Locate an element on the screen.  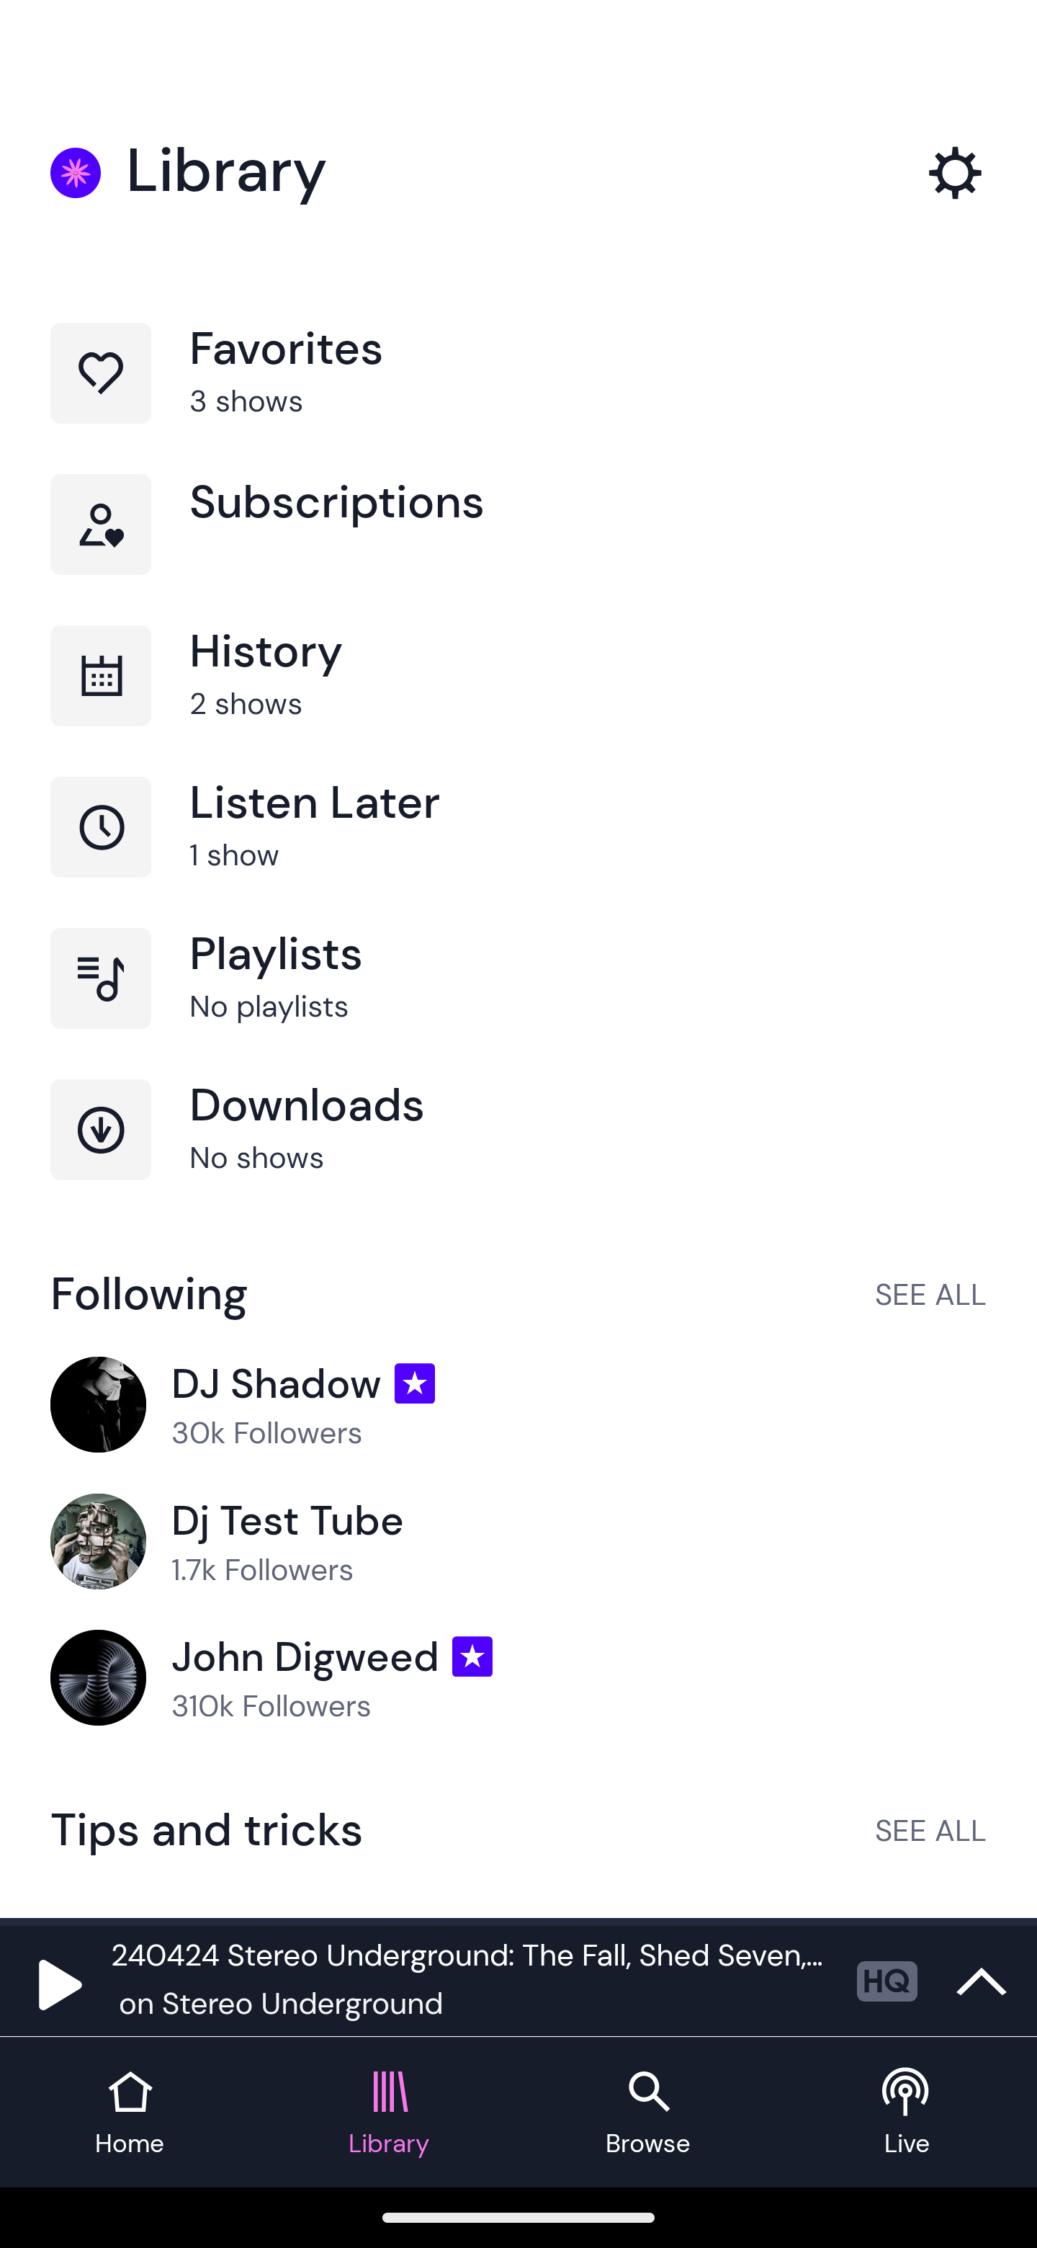
History, 2 shows History 2 shows is located at coordinates (518, 701).